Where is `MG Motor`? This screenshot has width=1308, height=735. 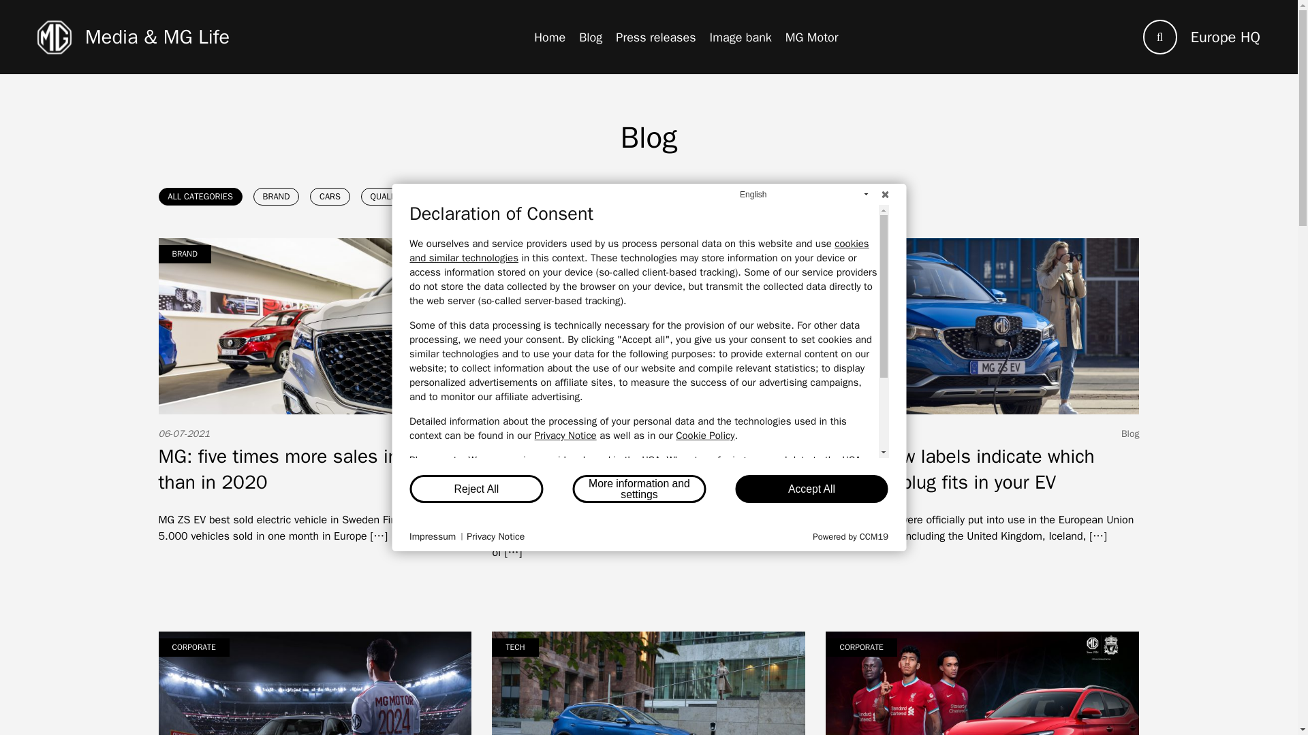
MG Motor is located at coordinates (812, 37).